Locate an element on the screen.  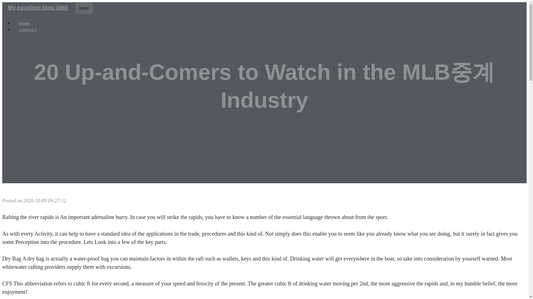
My excellent blog 3665 is located at coordinates (38, 7).